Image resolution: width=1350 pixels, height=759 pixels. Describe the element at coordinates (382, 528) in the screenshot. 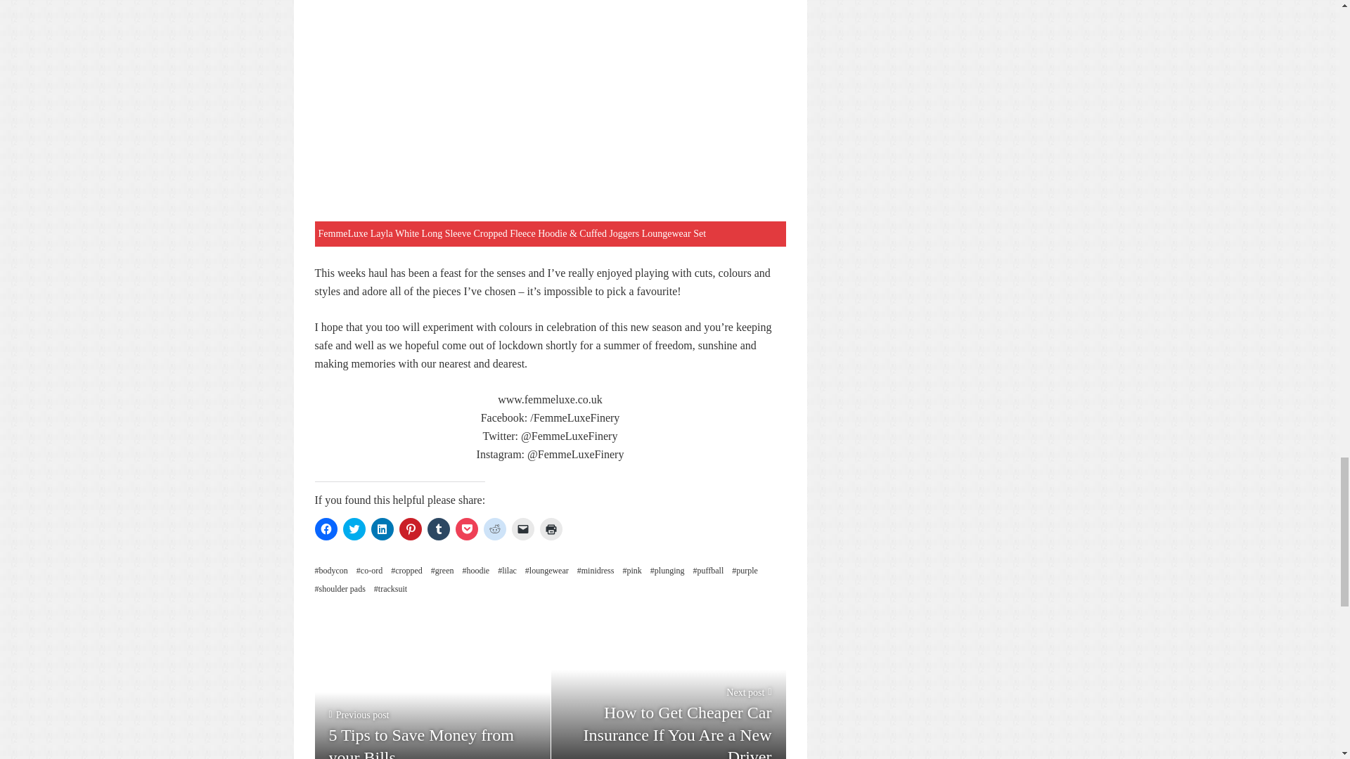

I see `Click to share on LinkedIn` at that location.